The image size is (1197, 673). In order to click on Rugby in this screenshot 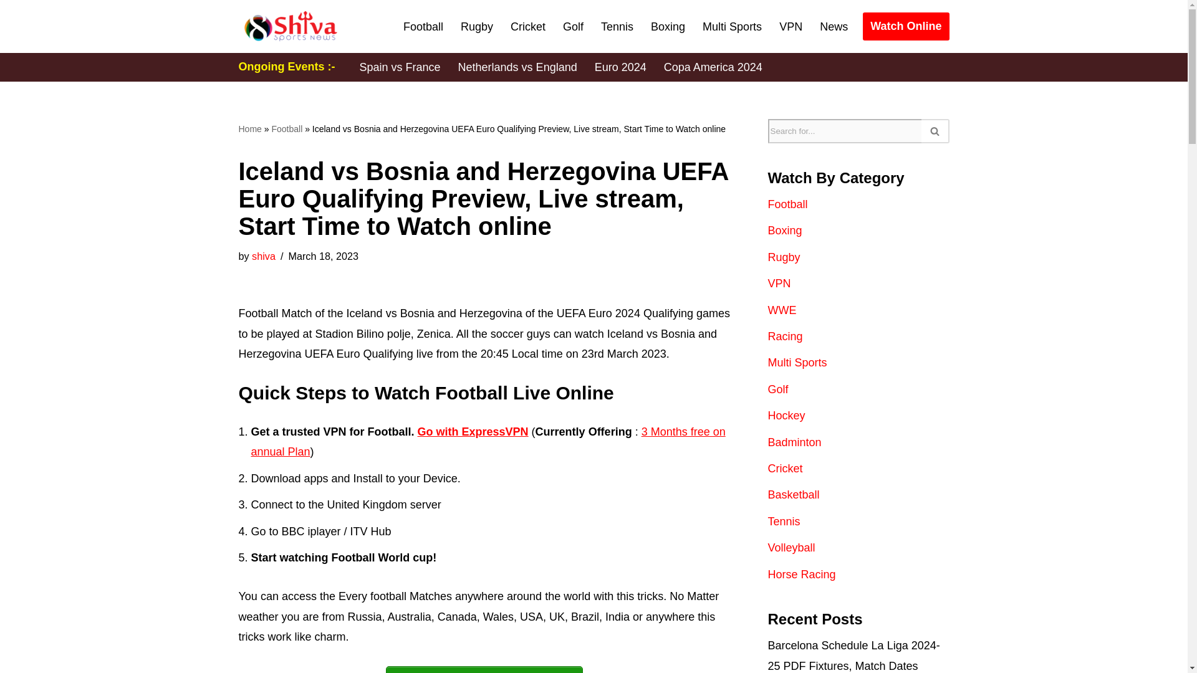, I will do `click(477, 27)`.